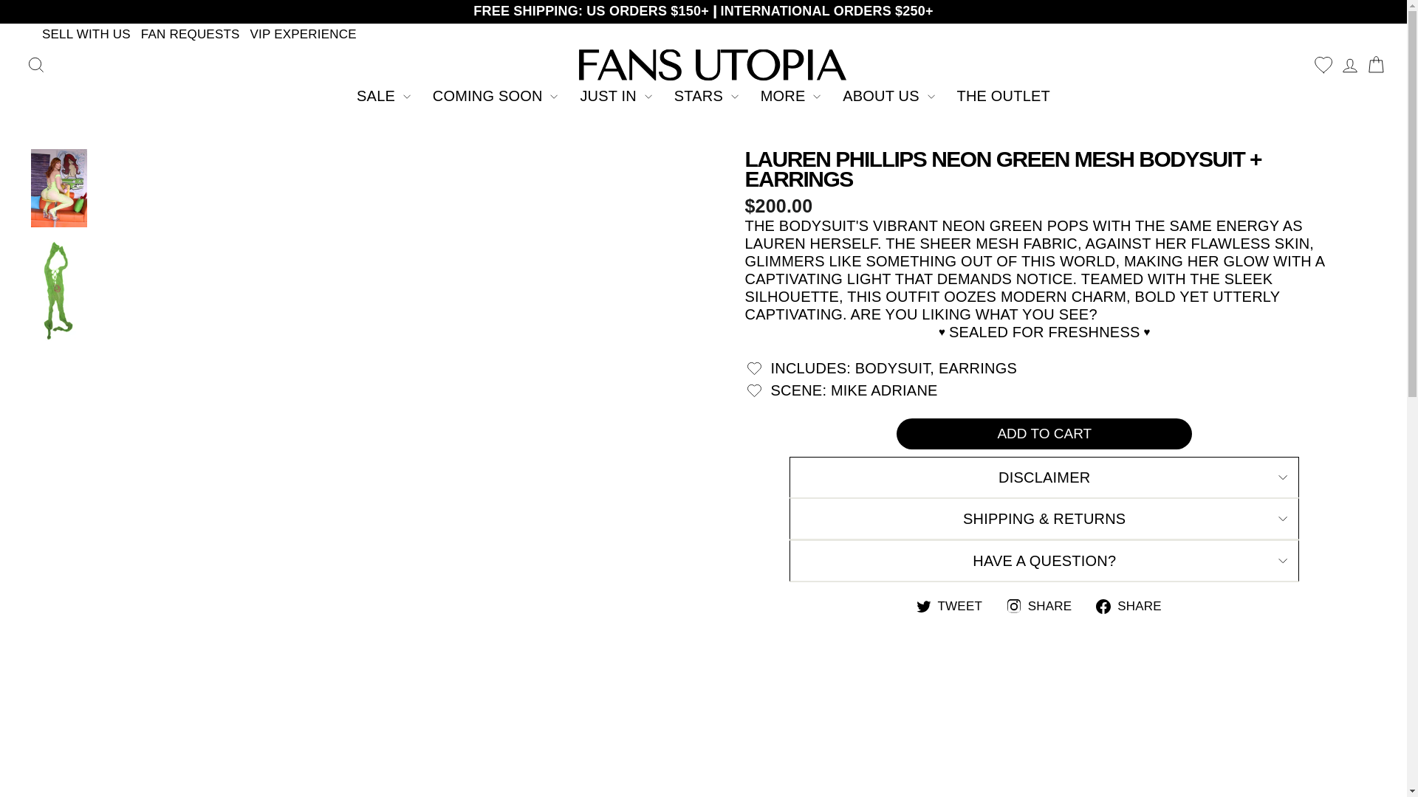 This screenshot has height=797, width=1418. Describe the element at coordinates (954, 605) in the screenshot. I see `Tweet on Twitter` at that location.